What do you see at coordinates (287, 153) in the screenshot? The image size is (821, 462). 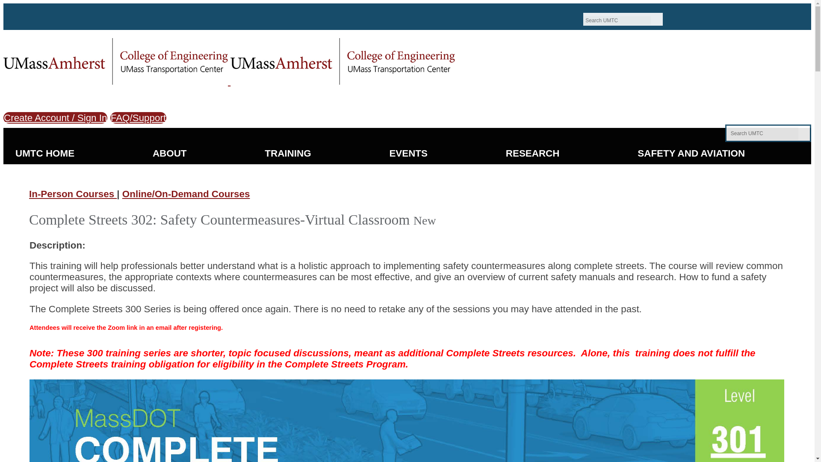 I see `TRAINING` at bounding box center [287, 153].